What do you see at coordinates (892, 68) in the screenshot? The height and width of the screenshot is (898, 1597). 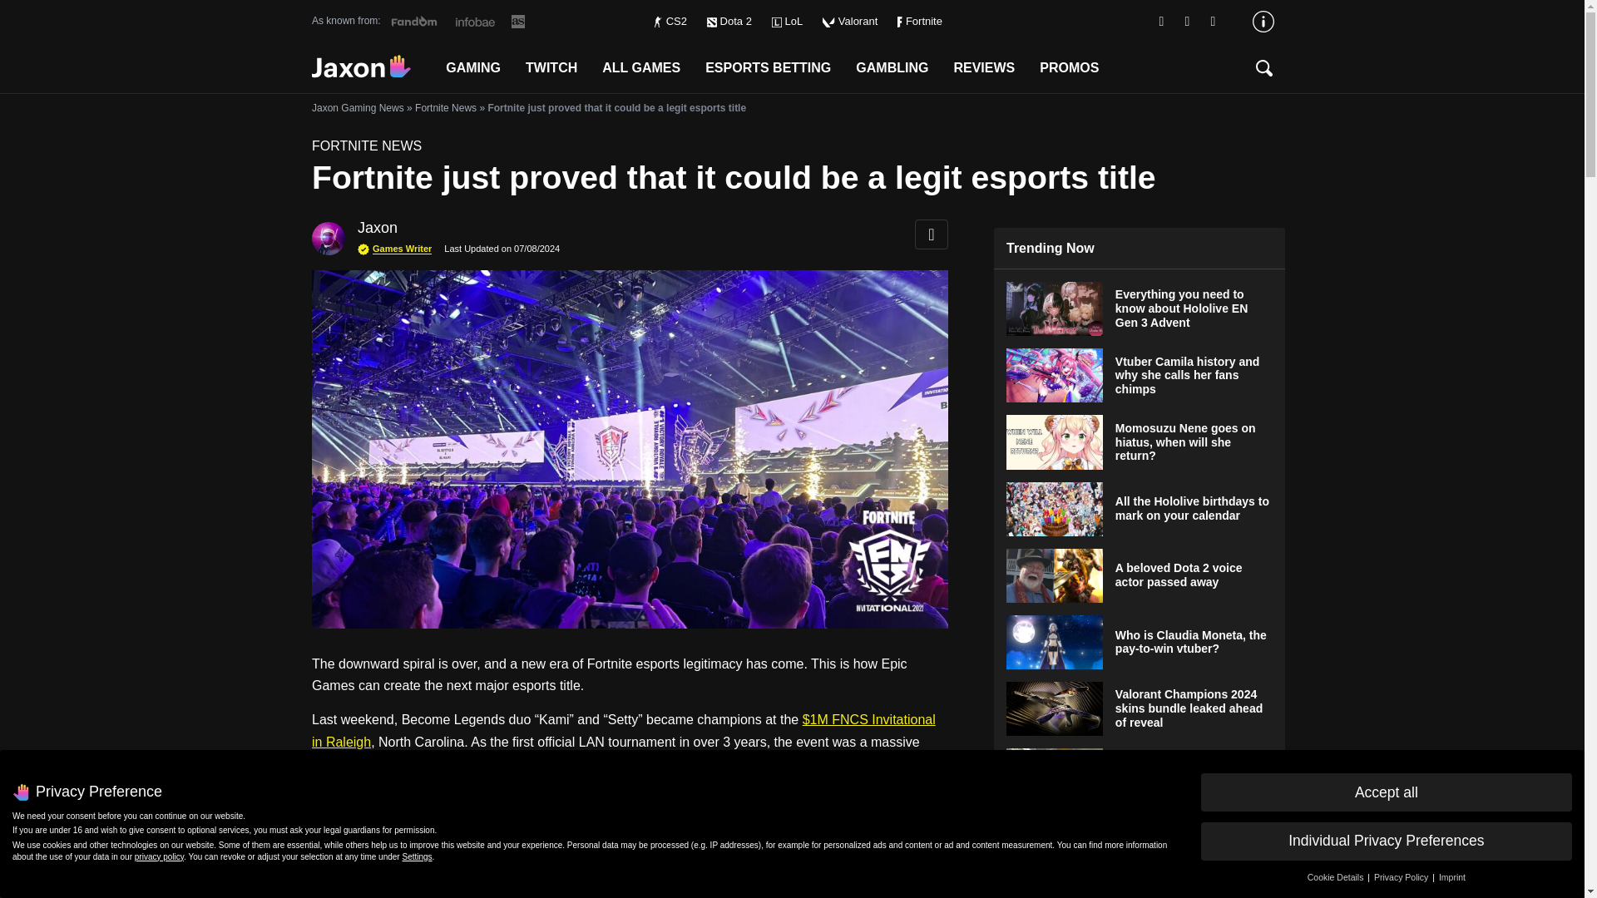 I see `GAMBLING` at bounding box center [892, 68].